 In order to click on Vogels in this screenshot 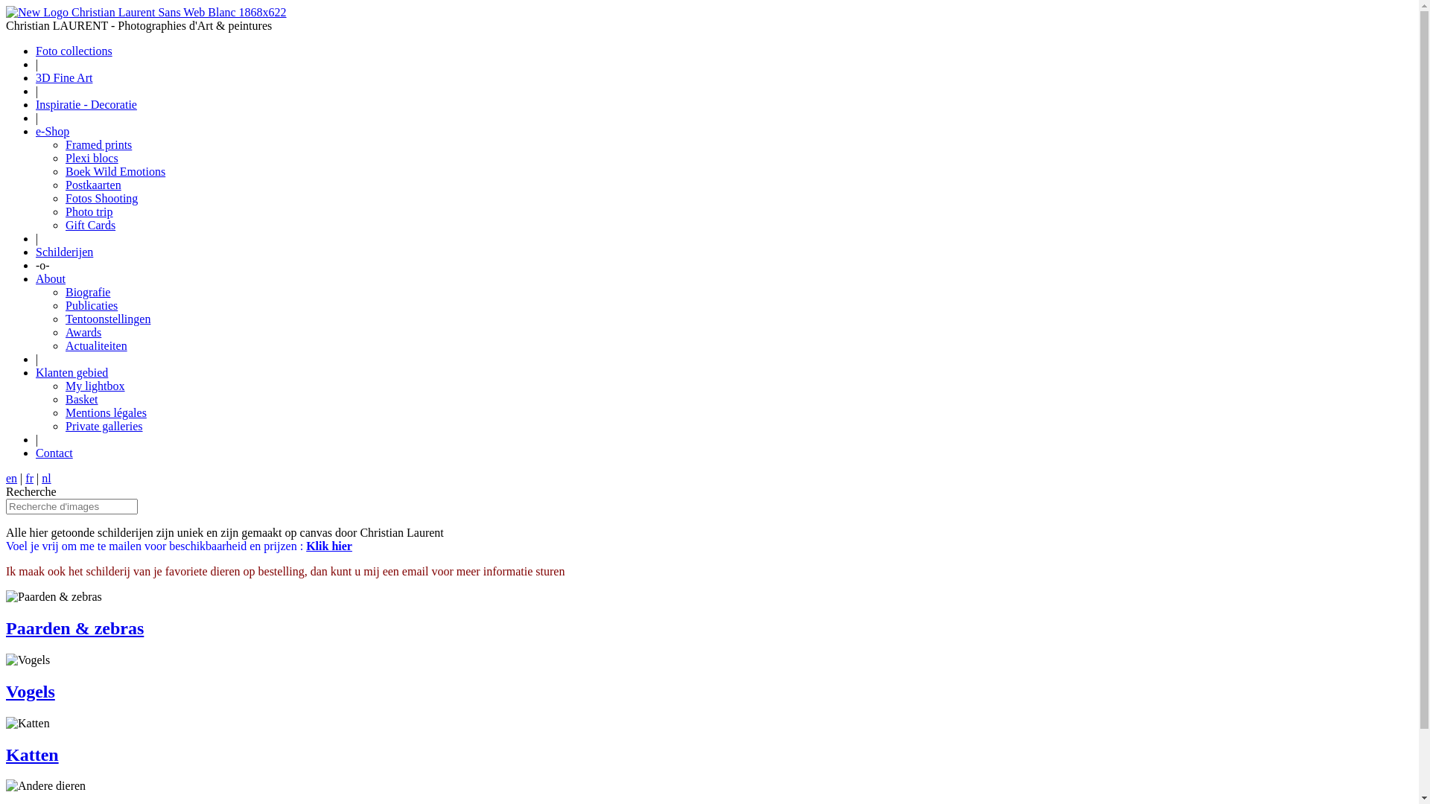, I will do `click(31, 692)`.